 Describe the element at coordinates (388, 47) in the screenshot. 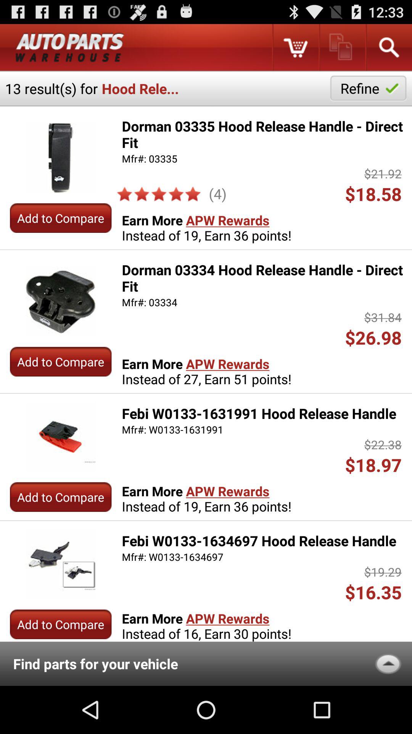

I see `enter search criteria` at that location.